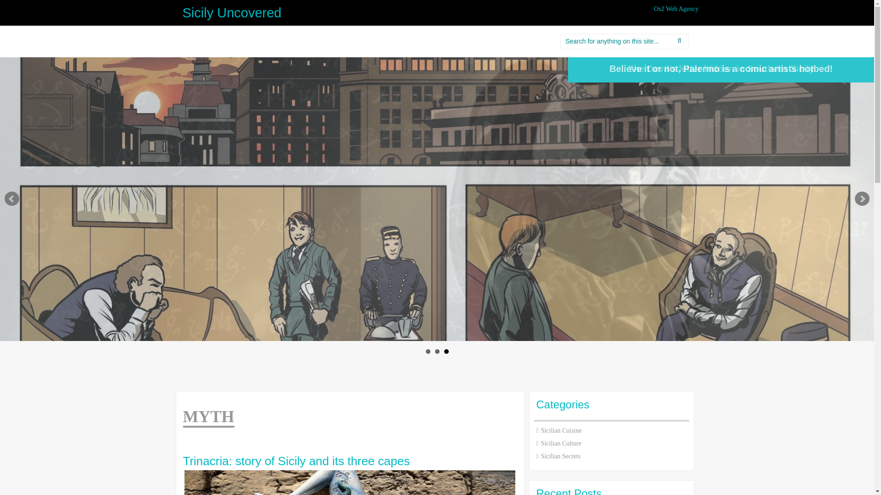  Describe the element at coordinates (721, 69) in the screenshot. I see `Believe it or not, Palermo is a comic artists hotbed!` at that location.